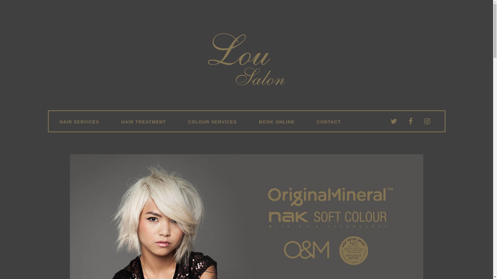 The height and width of the screenshot is (279, 497). Describe the element at coordinates (79, 122) in the screenshot. I see `HAIR SERVICES` at that location.